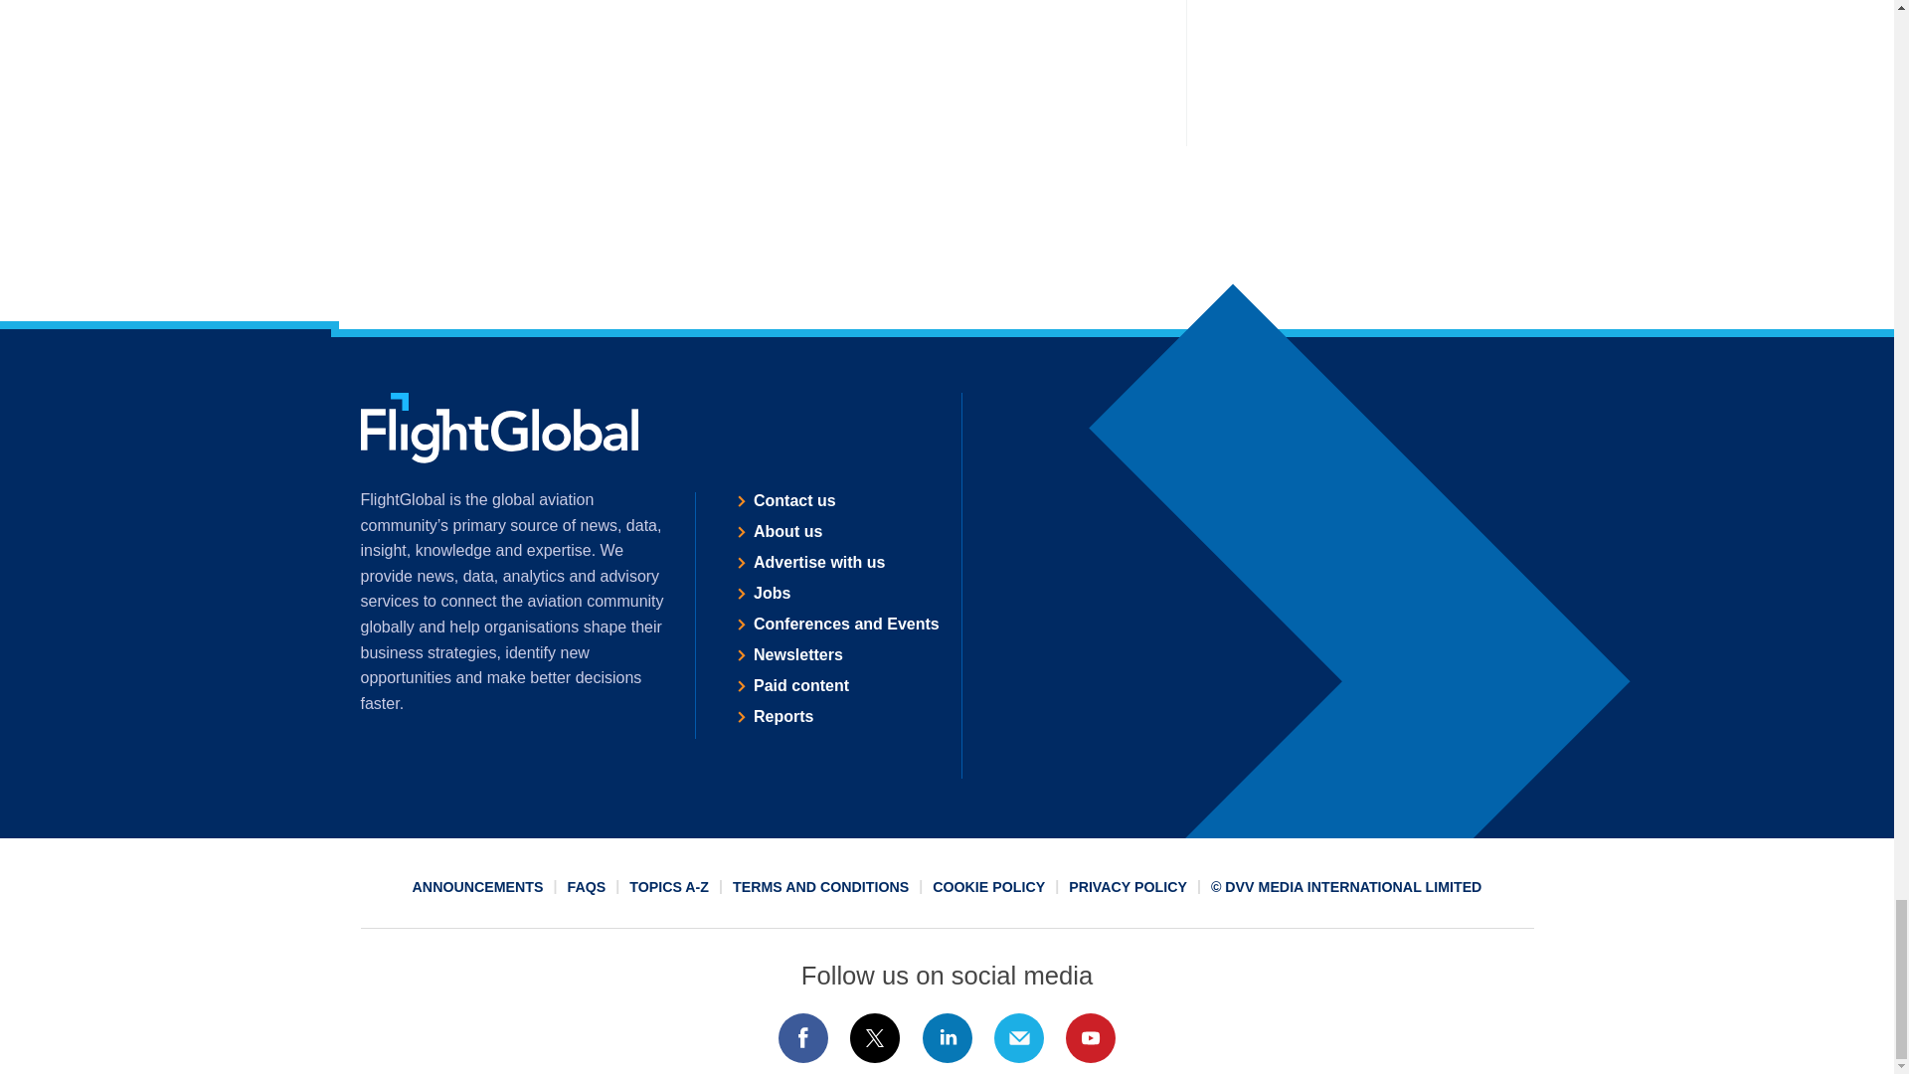 Image resolution: width=1909 pixels, height=1074 pixels. I want to click on Connect with us on Twitter, so click(875, 1038).